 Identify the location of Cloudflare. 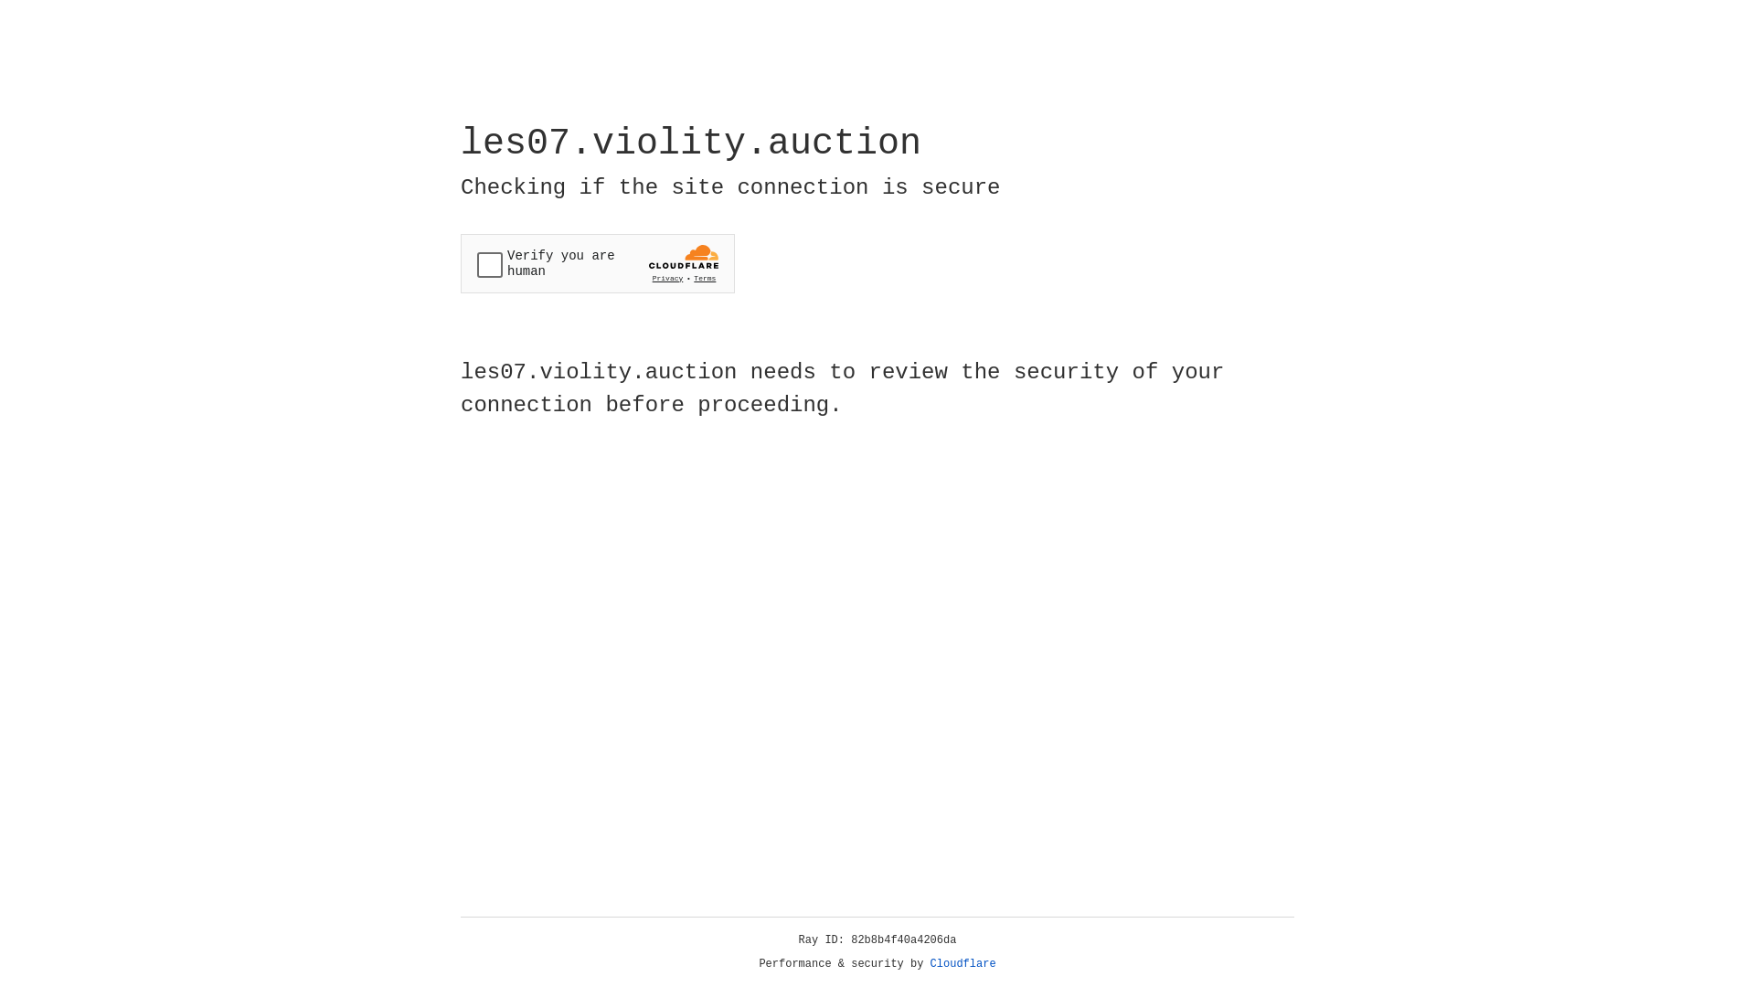
(963, 964).